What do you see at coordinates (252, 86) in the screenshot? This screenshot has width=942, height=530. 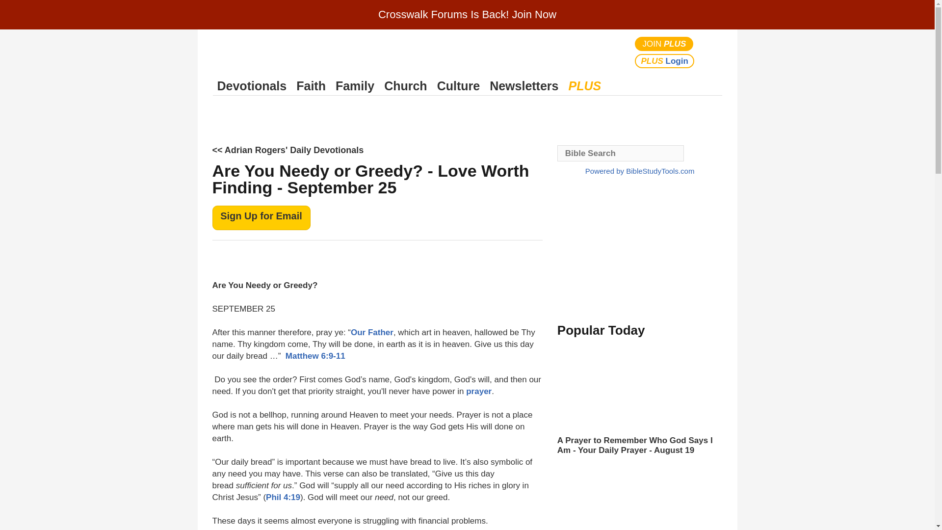 I see `Devotionals` at bounding box center [252, 86].